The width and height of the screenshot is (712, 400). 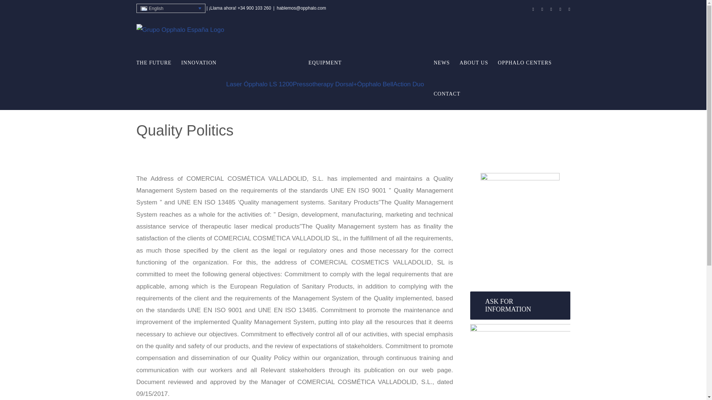 I want to click on INNOVATION, so click(x=199, y=63).